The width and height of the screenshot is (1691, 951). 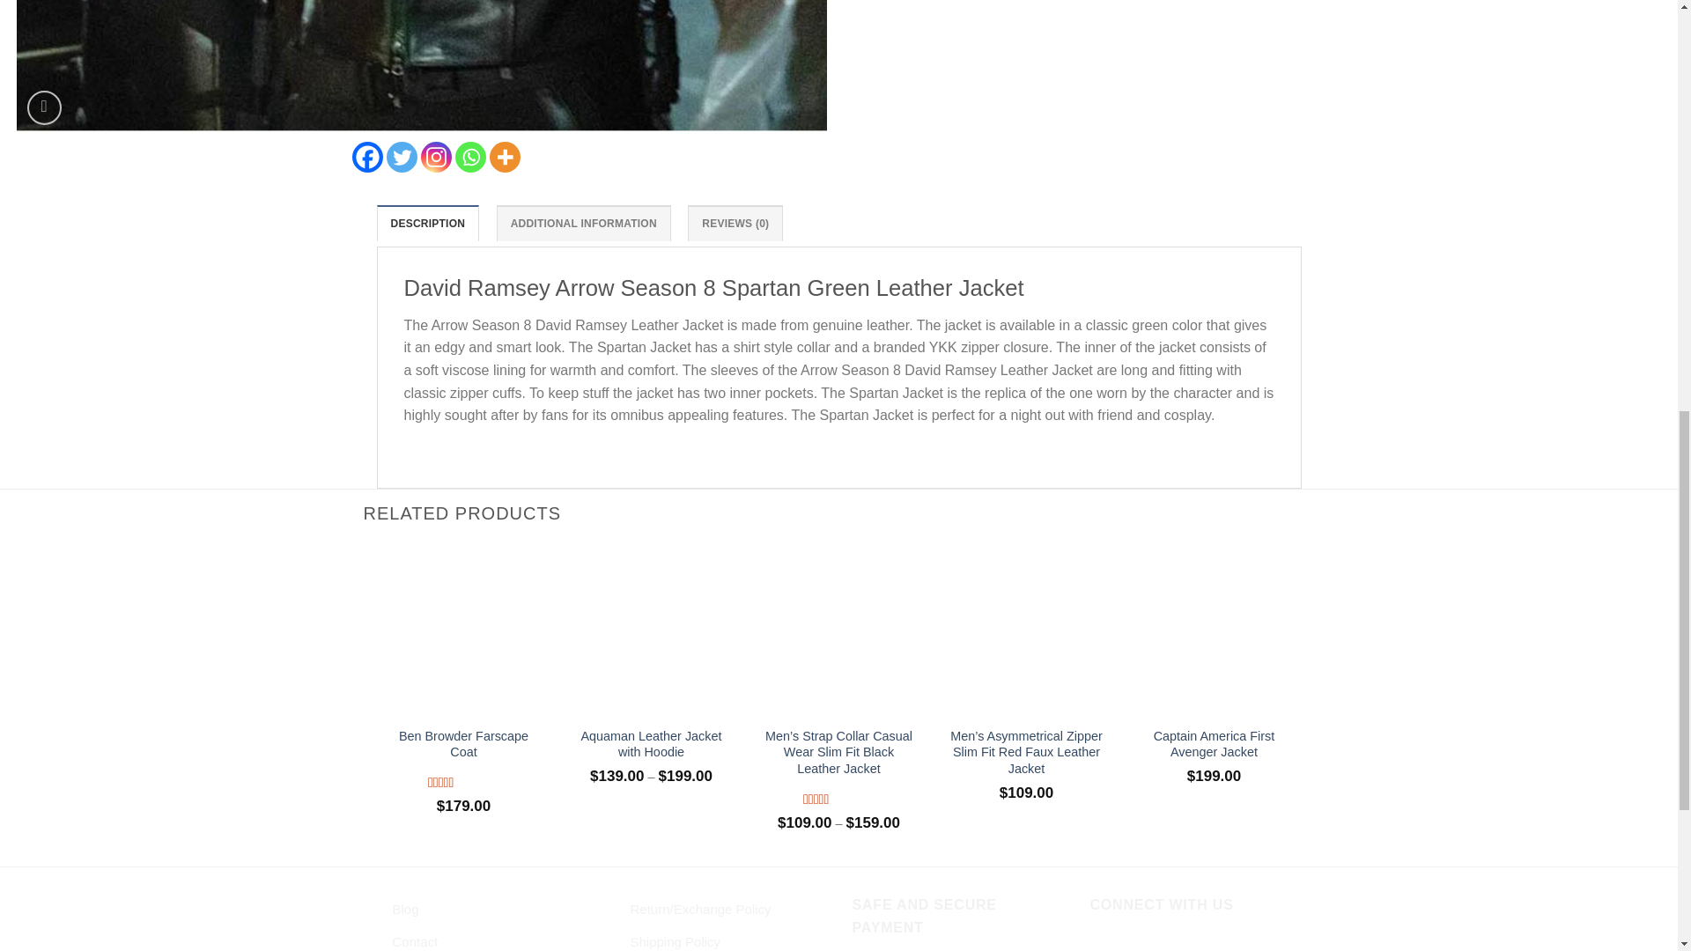 What do you see at coordinates (421, 67) in the screenshot?
I see `arrow-spartan-jacket` at bounding box center [421, 67].